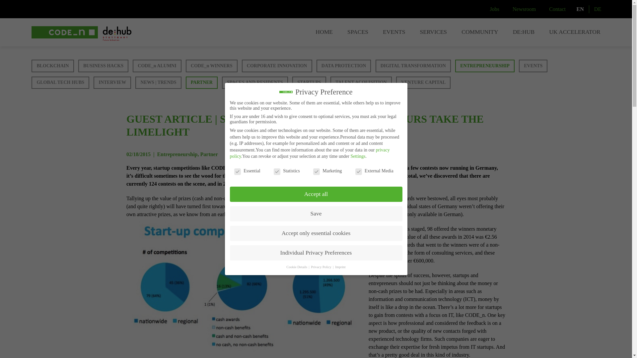 The image size is (637, 358). What do you see at coordinates (52, 66) in the screenshot?
I see `BLOCKCHAIN` at bounding box center [52, 66].